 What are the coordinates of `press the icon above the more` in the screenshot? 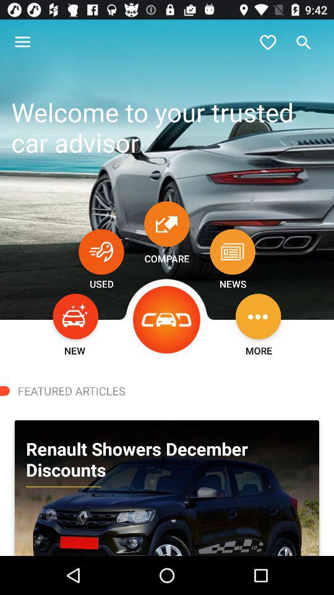 It's located at (259, 316).